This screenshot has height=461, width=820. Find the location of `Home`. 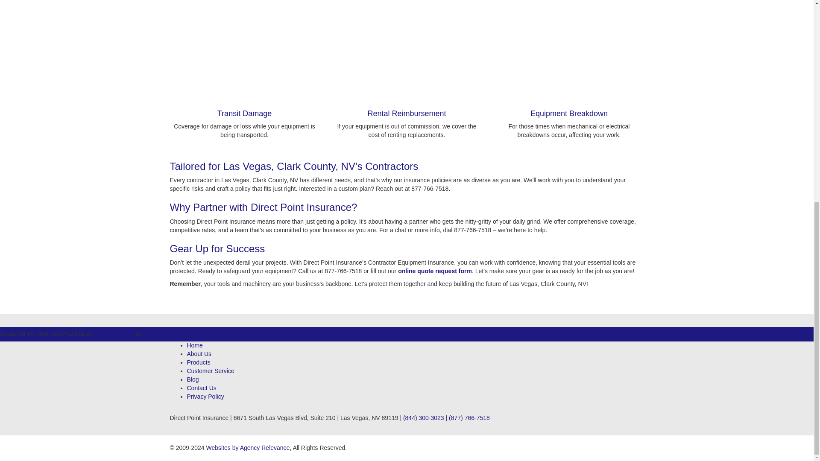

Home is located at coordinates (195, 345).